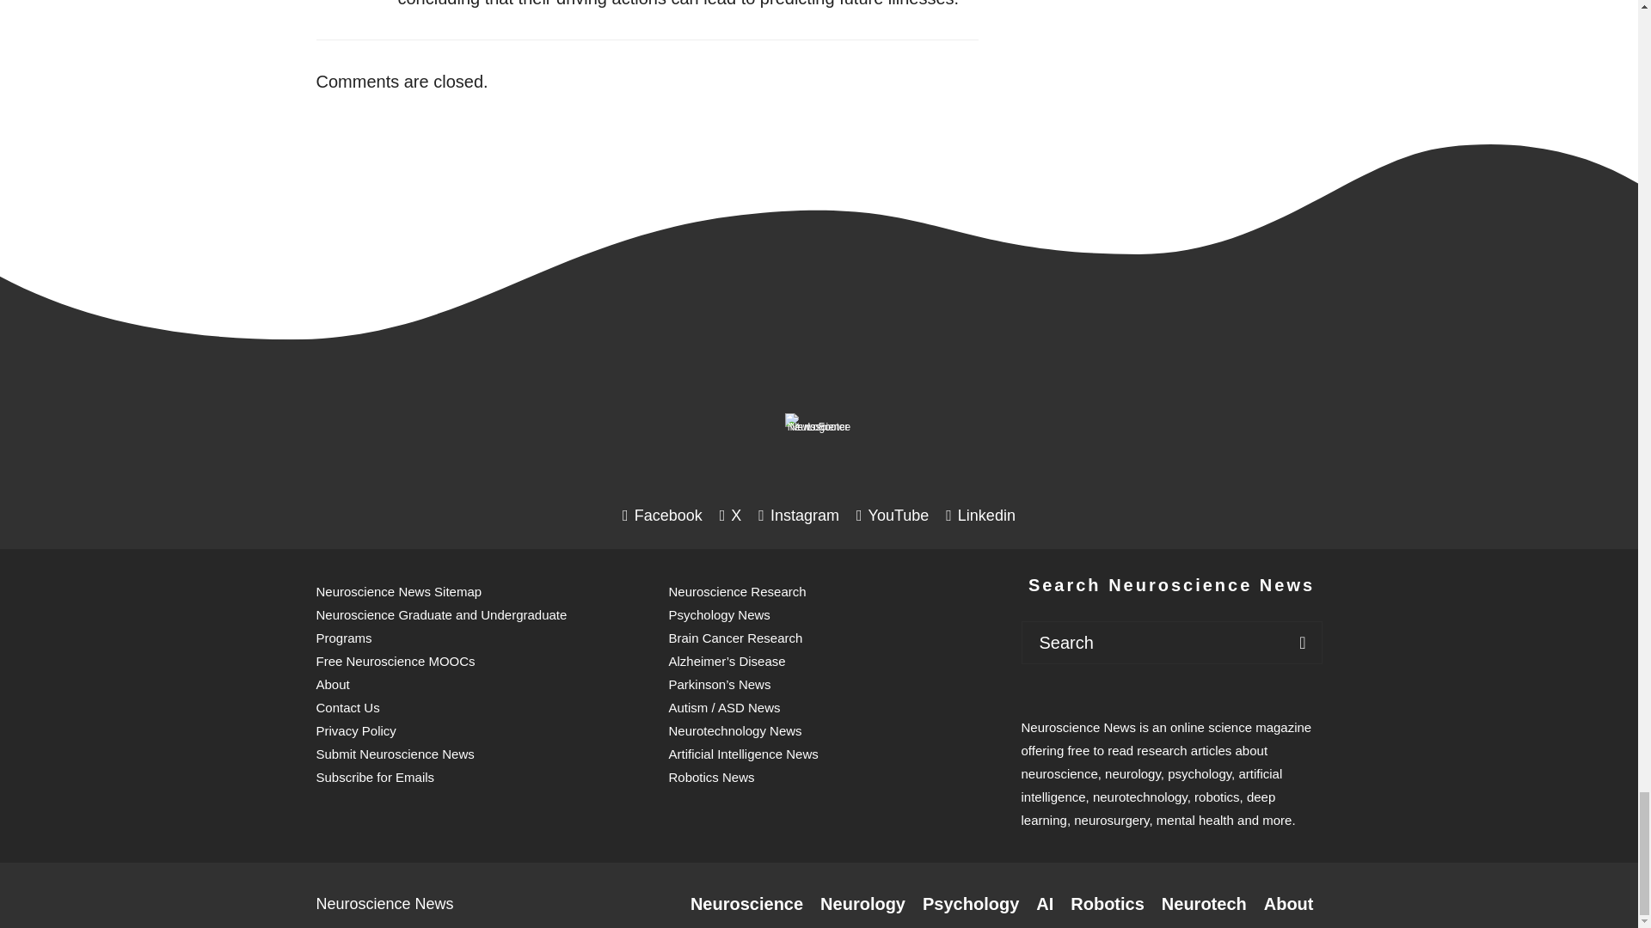 The width and height of the screenshot is (1651, 928). What do you see at coordinates (970, 904) in the screenshot?
I see `Psychology Research Articles` at bounding box center [970, 904].